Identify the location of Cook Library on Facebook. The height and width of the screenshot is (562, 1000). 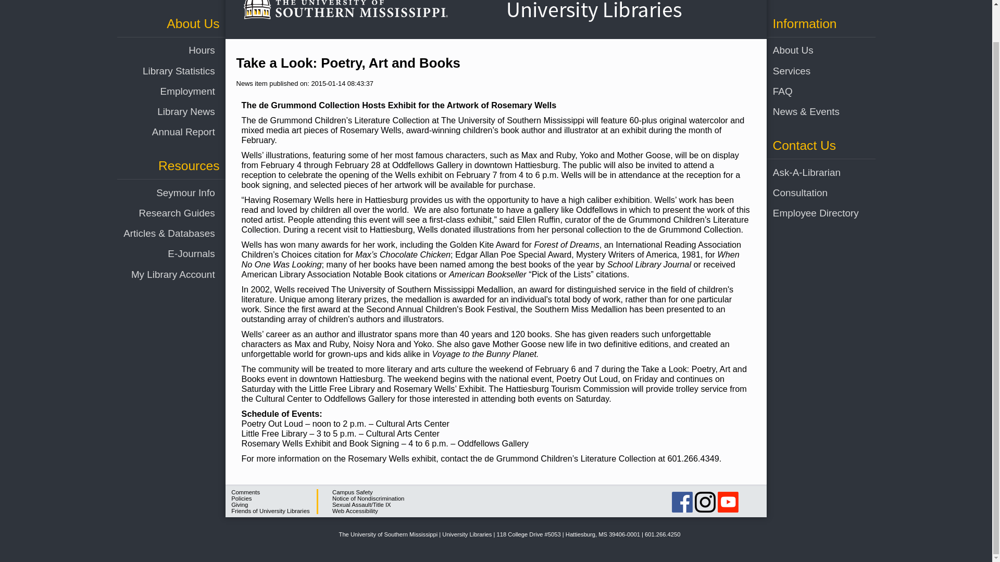
(682, 502).